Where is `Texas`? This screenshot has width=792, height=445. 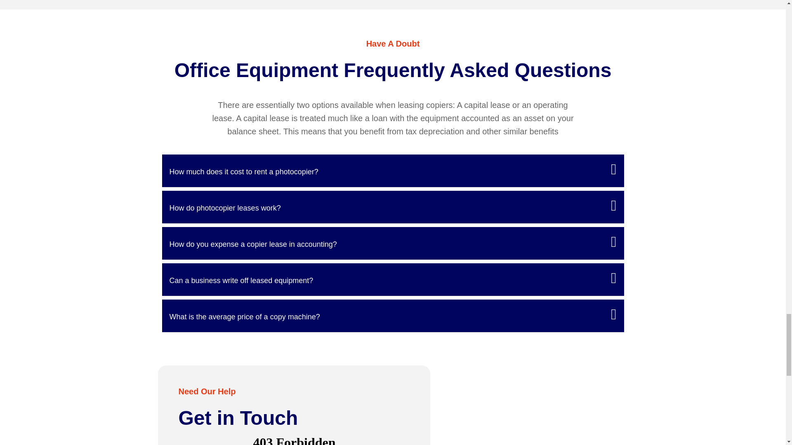 Texas is located at coordinates (535, 405).